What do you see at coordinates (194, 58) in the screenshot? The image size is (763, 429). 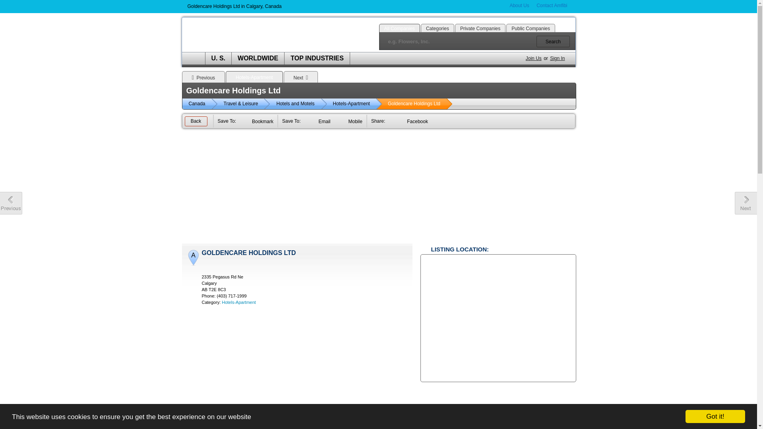 I see `HOME` at bounding box center [194, 58].